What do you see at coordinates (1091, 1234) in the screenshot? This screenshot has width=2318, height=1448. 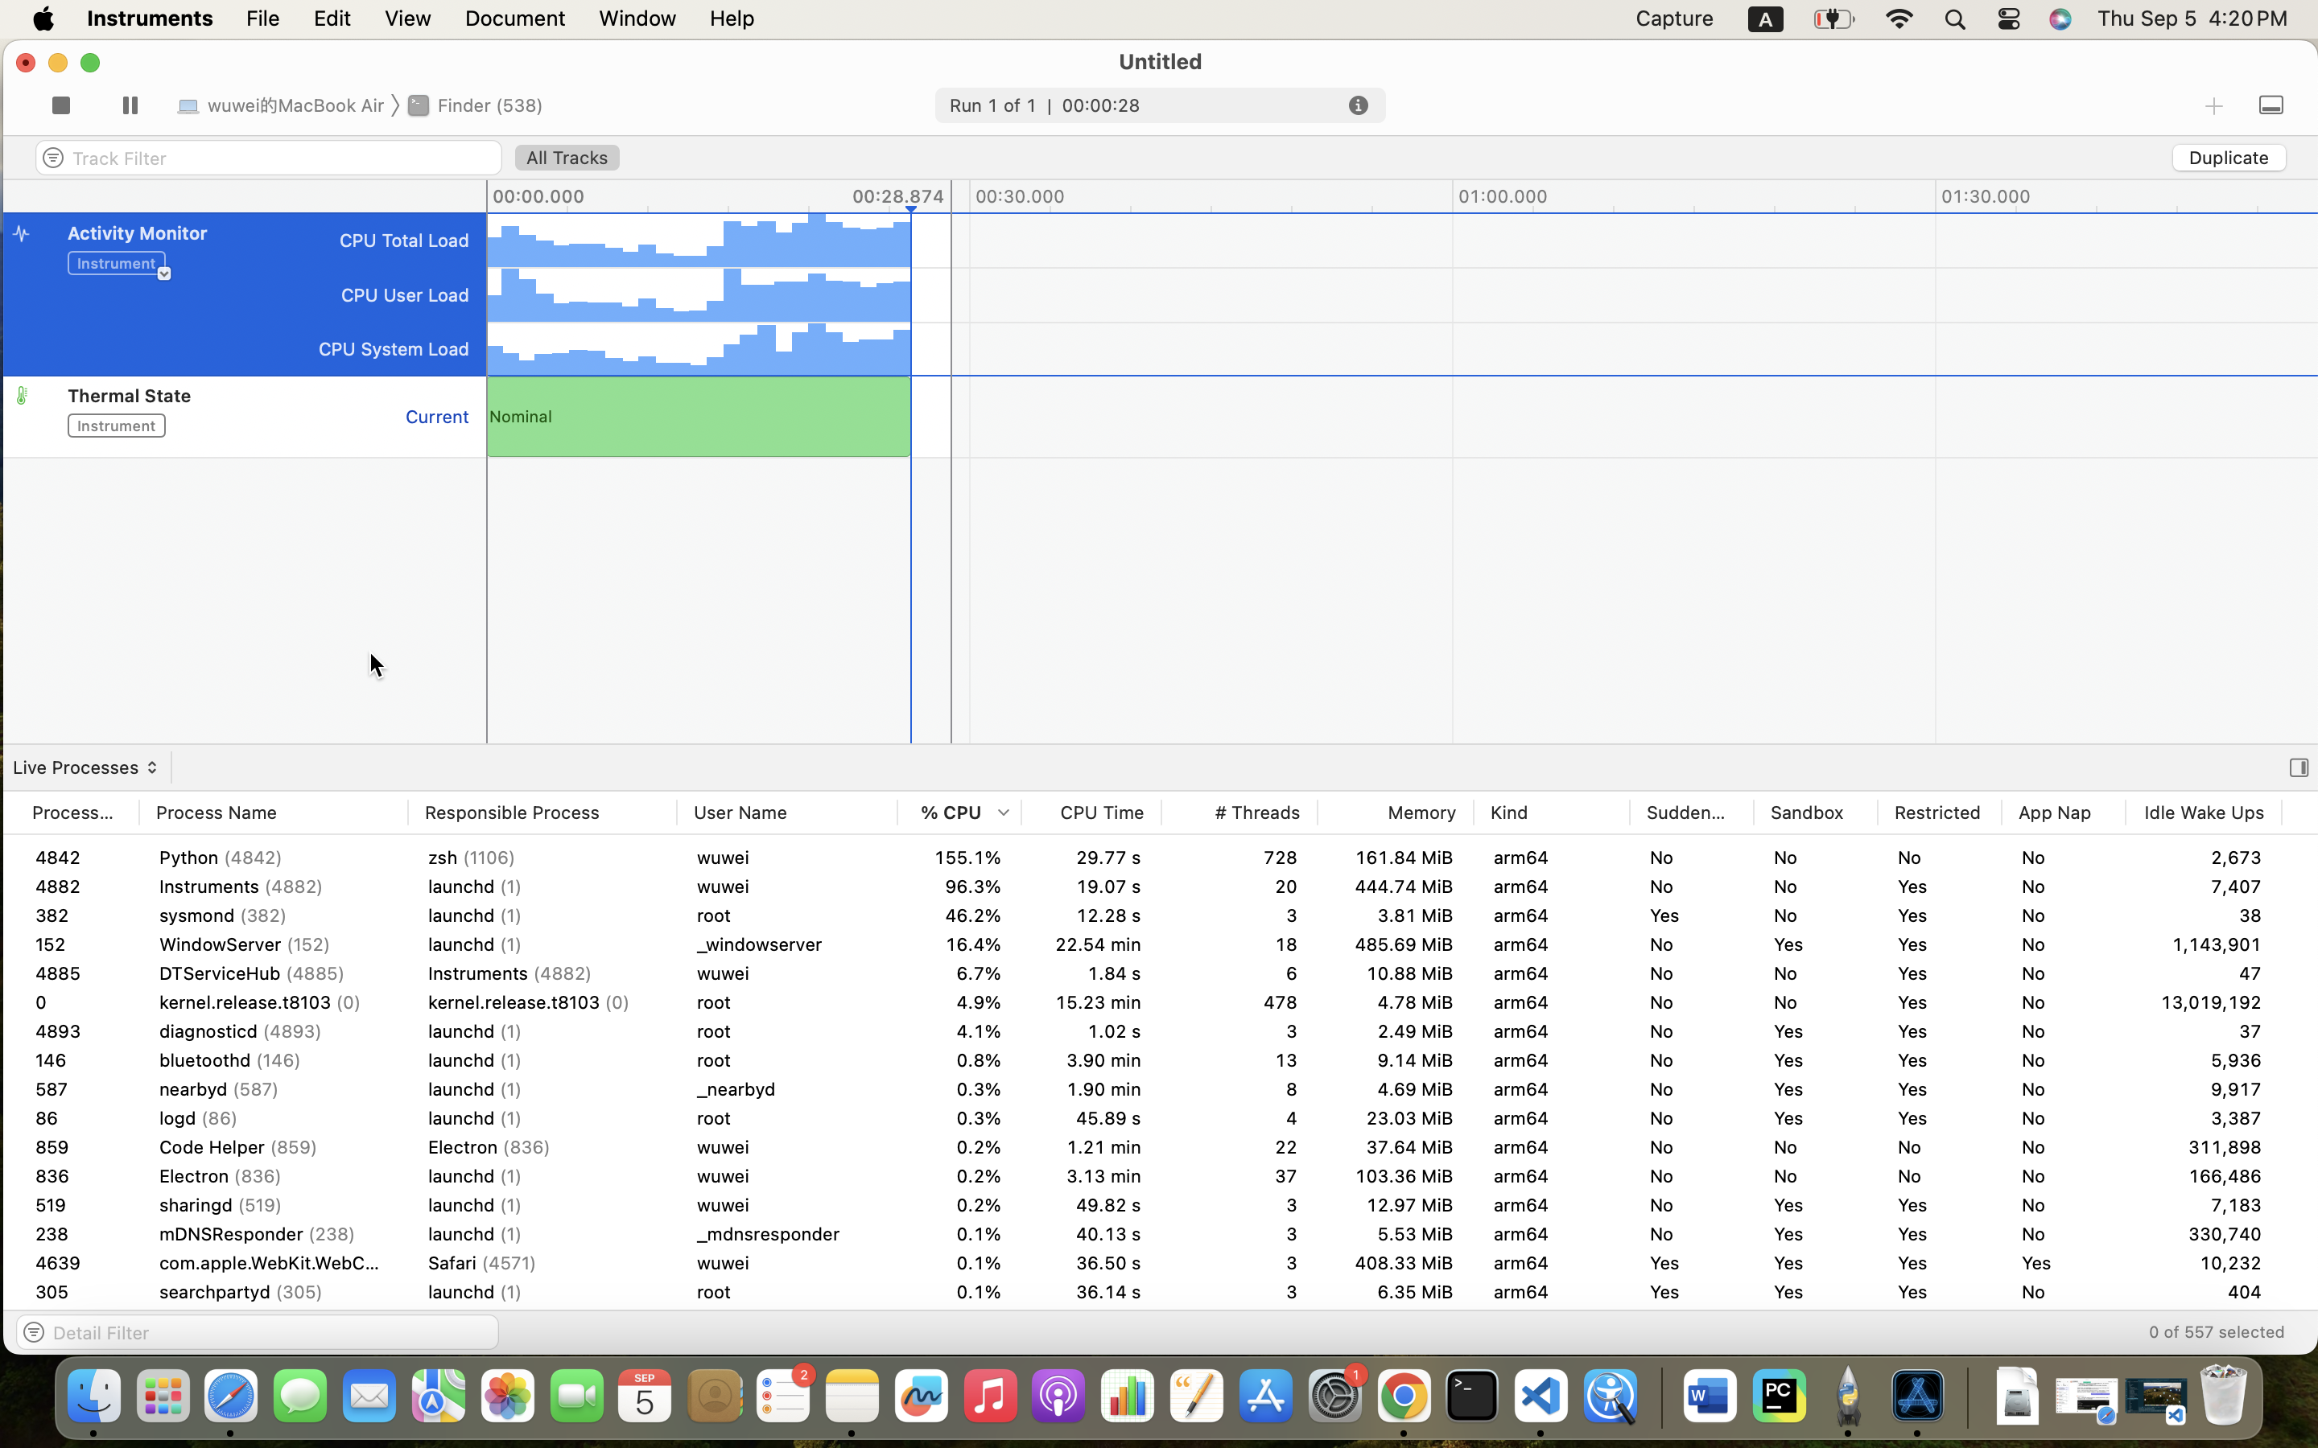 I see `12.15 s` at bounding box center [1091, 1234].